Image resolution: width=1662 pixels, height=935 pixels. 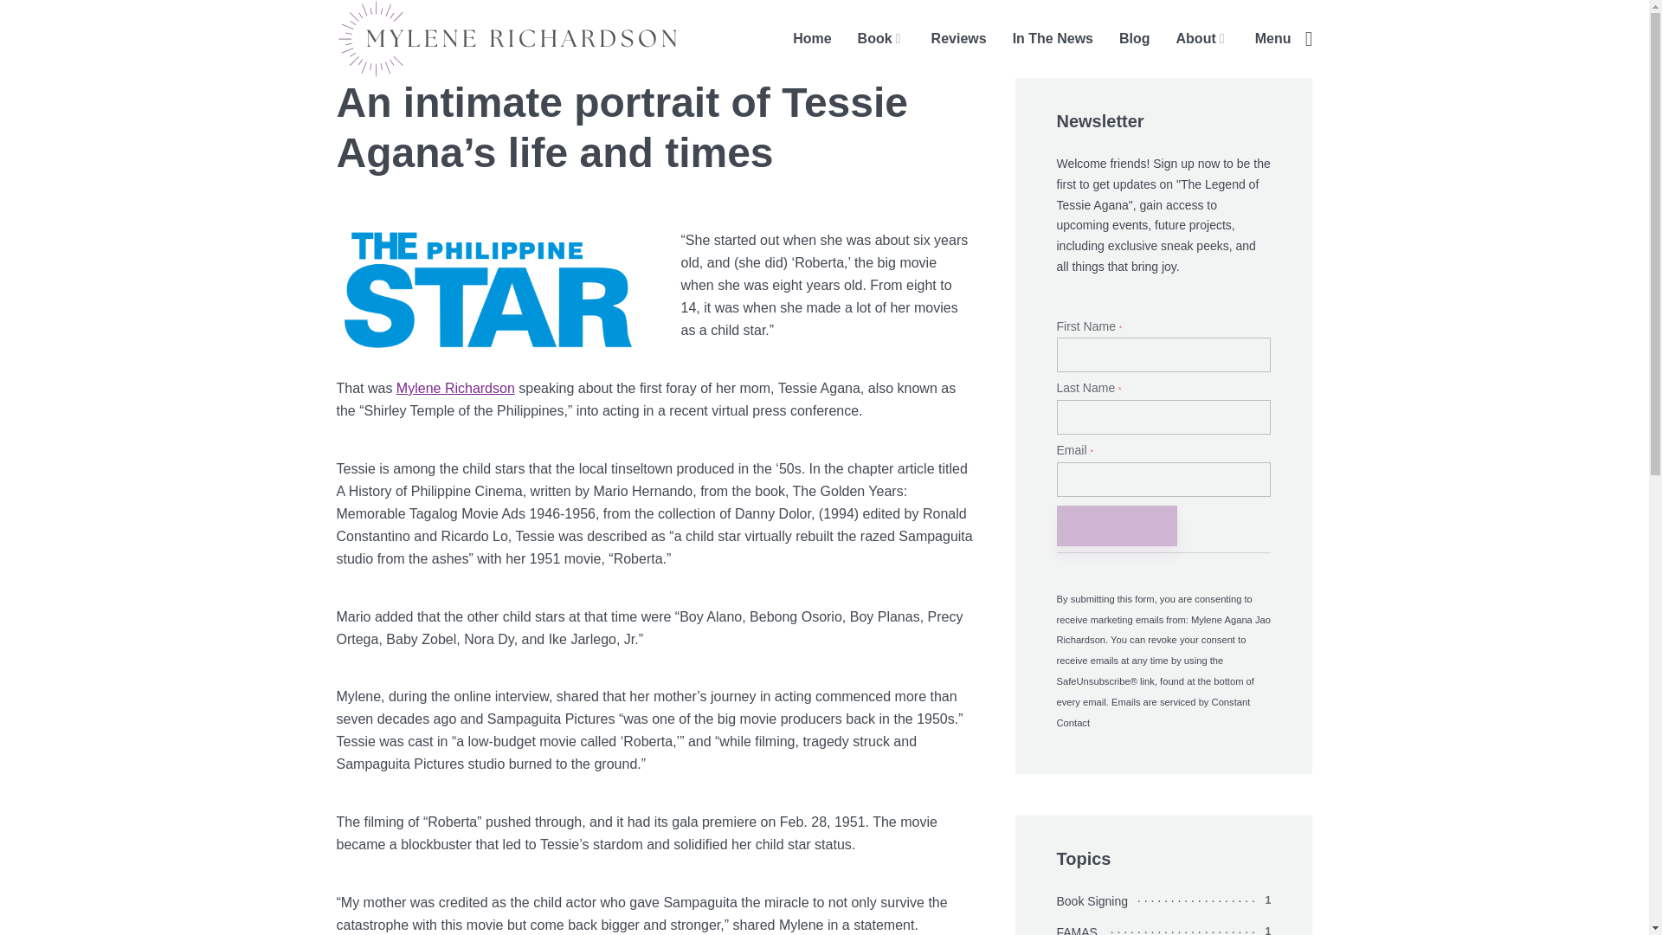 I want to click on Subscribe, so click(x=1116, y=526).